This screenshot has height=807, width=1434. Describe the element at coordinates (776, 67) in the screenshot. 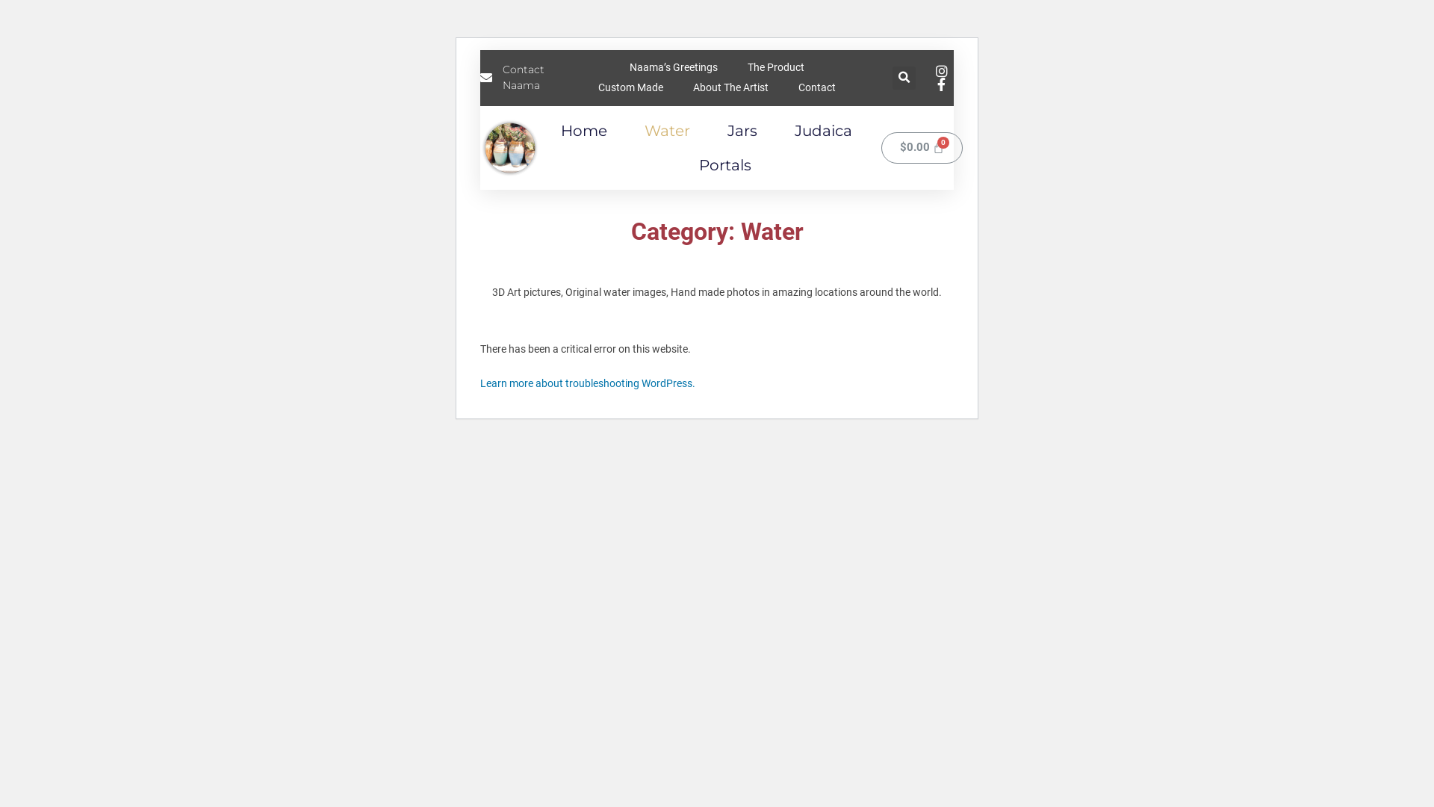

I see `The Product` at that location.